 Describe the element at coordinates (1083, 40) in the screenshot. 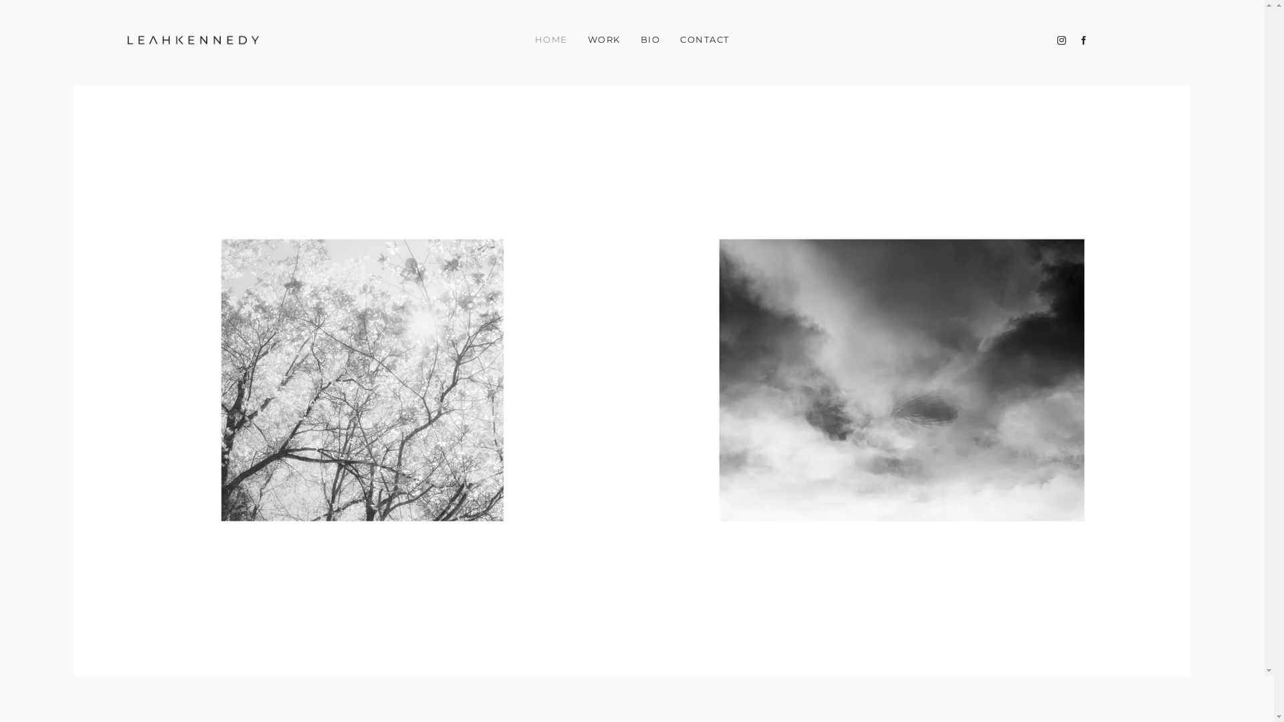

I see `Facebook` at that location.